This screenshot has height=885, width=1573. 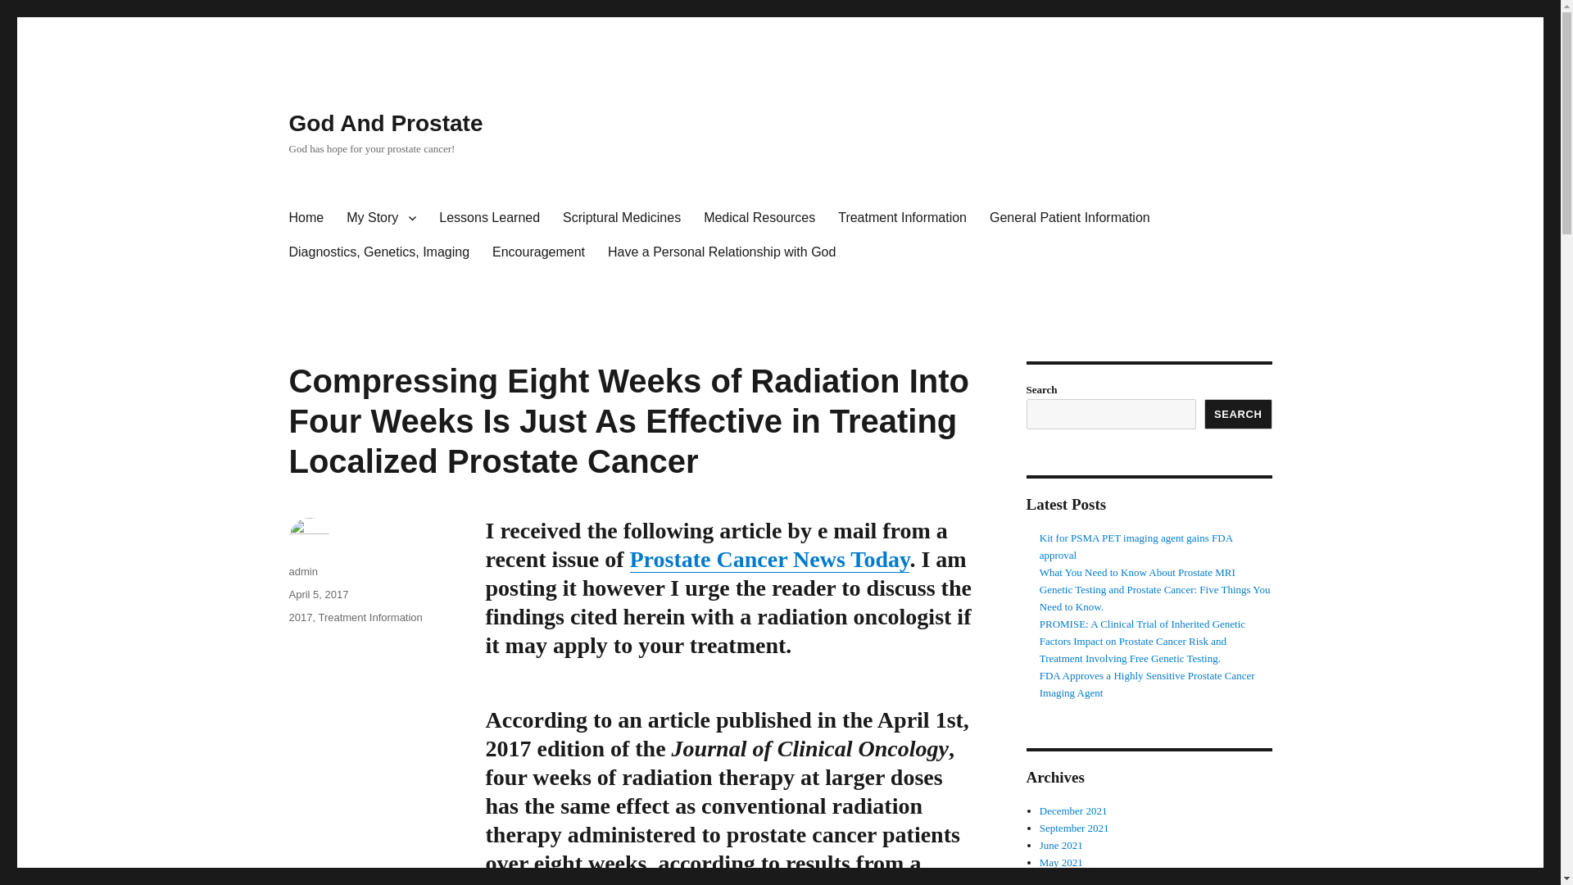 What do you see at coordinates (721, 252) in the screenshot?
I see `Have a Personal Relationship with God` at bounding box center [721, 252].